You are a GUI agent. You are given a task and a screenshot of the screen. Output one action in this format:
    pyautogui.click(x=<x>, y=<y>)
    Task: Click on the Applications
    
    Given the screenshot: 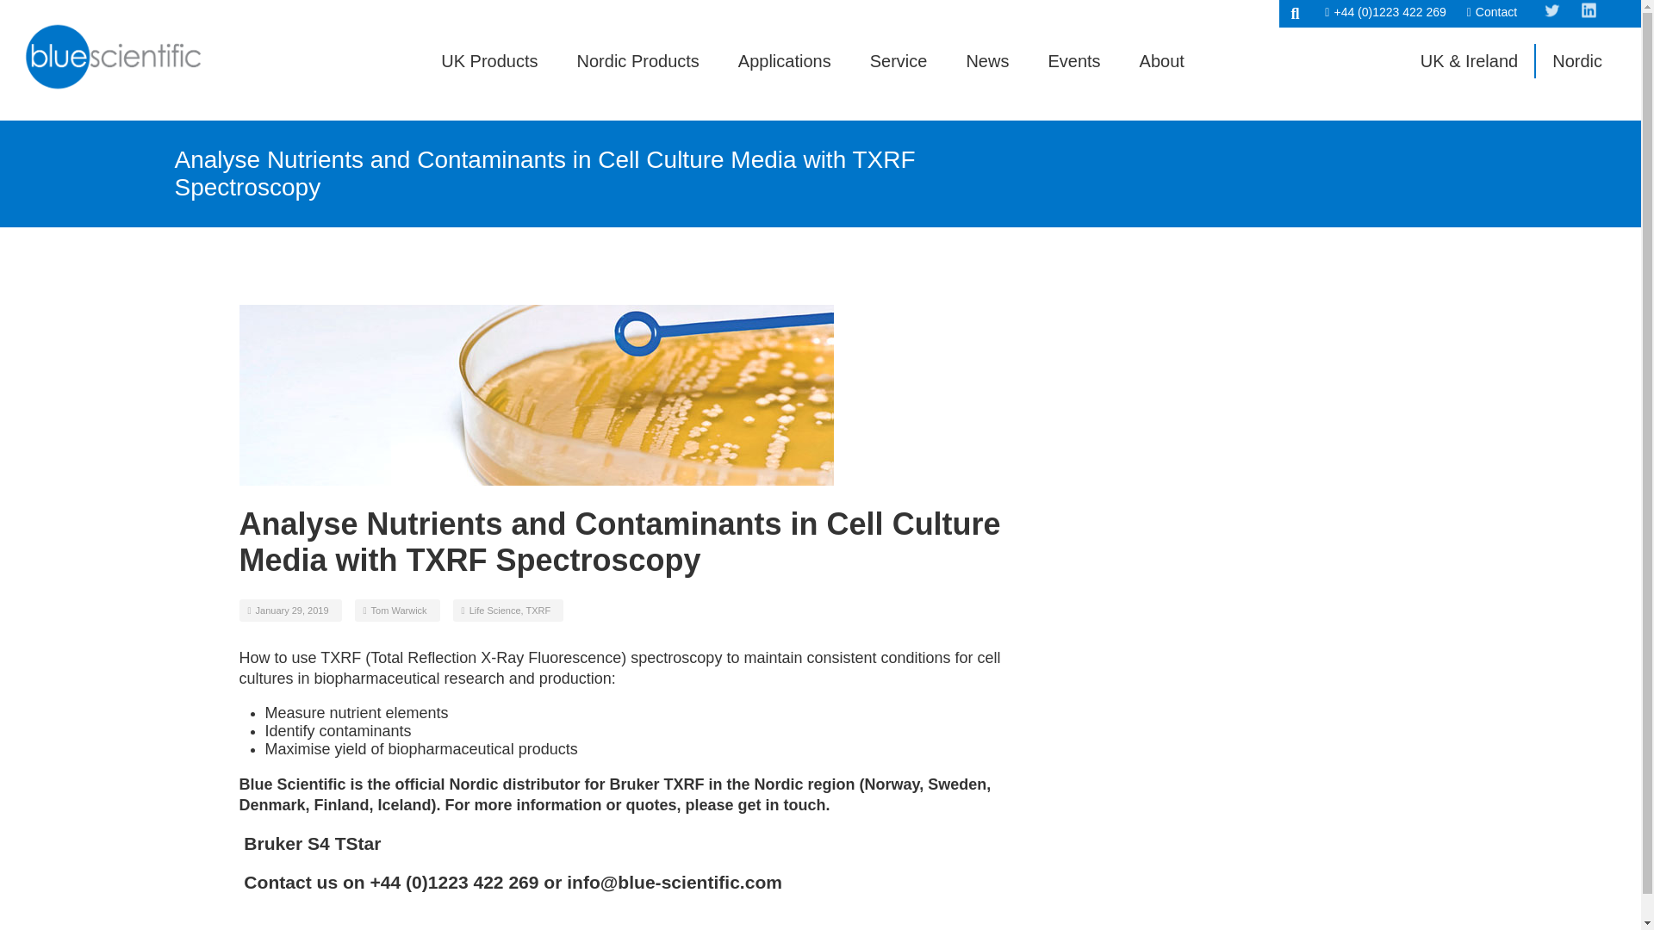 What is the action you would take?
    pyautogui.click(x=784, y=61)
    